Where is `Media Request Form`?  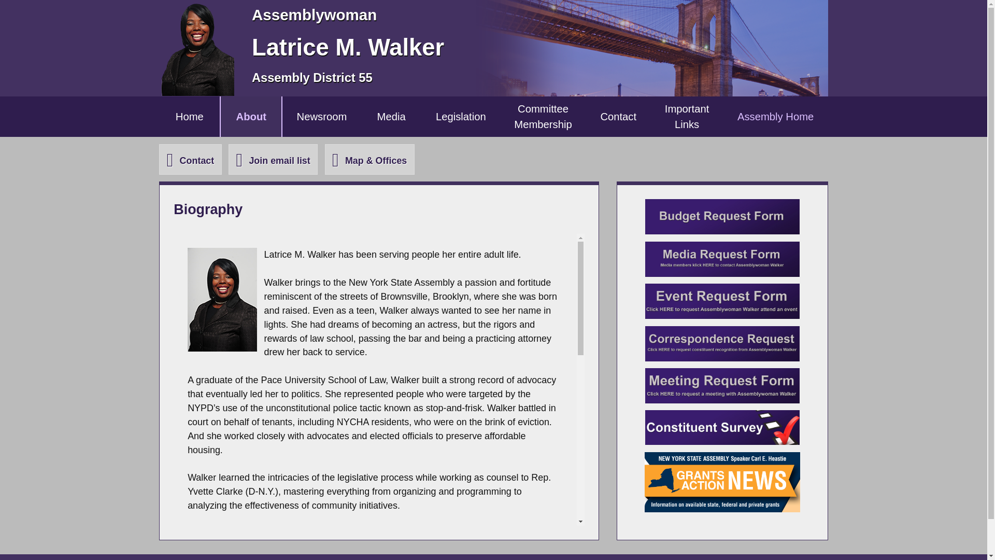
Media Request Form is located at coordinates (251, 116).